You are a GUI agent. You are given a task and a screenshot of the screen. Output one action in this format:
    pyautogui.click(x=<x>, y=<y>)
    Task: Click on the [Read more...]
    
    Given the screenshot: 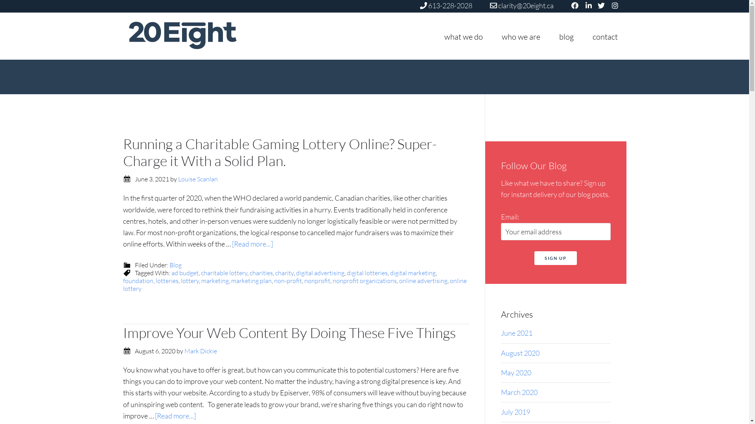 What is the action you would take?
    pyautogui.click(x=175, y=416)
    